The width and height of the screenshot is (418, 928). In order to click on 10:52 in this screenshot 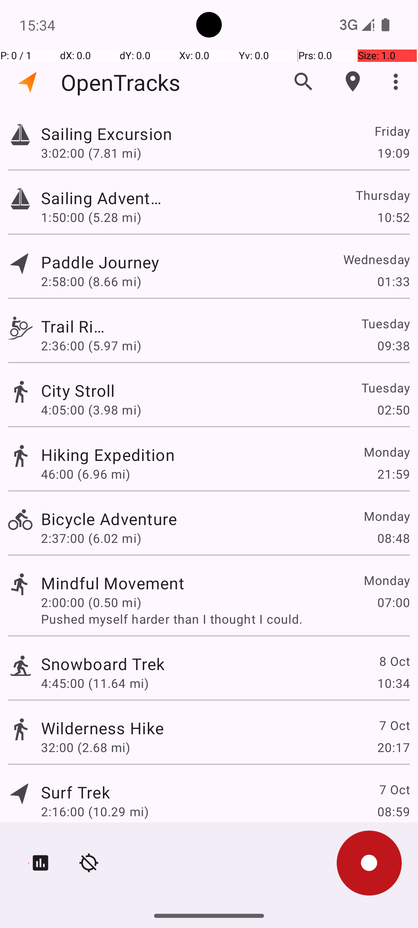, I will do `click(393, 217)`.